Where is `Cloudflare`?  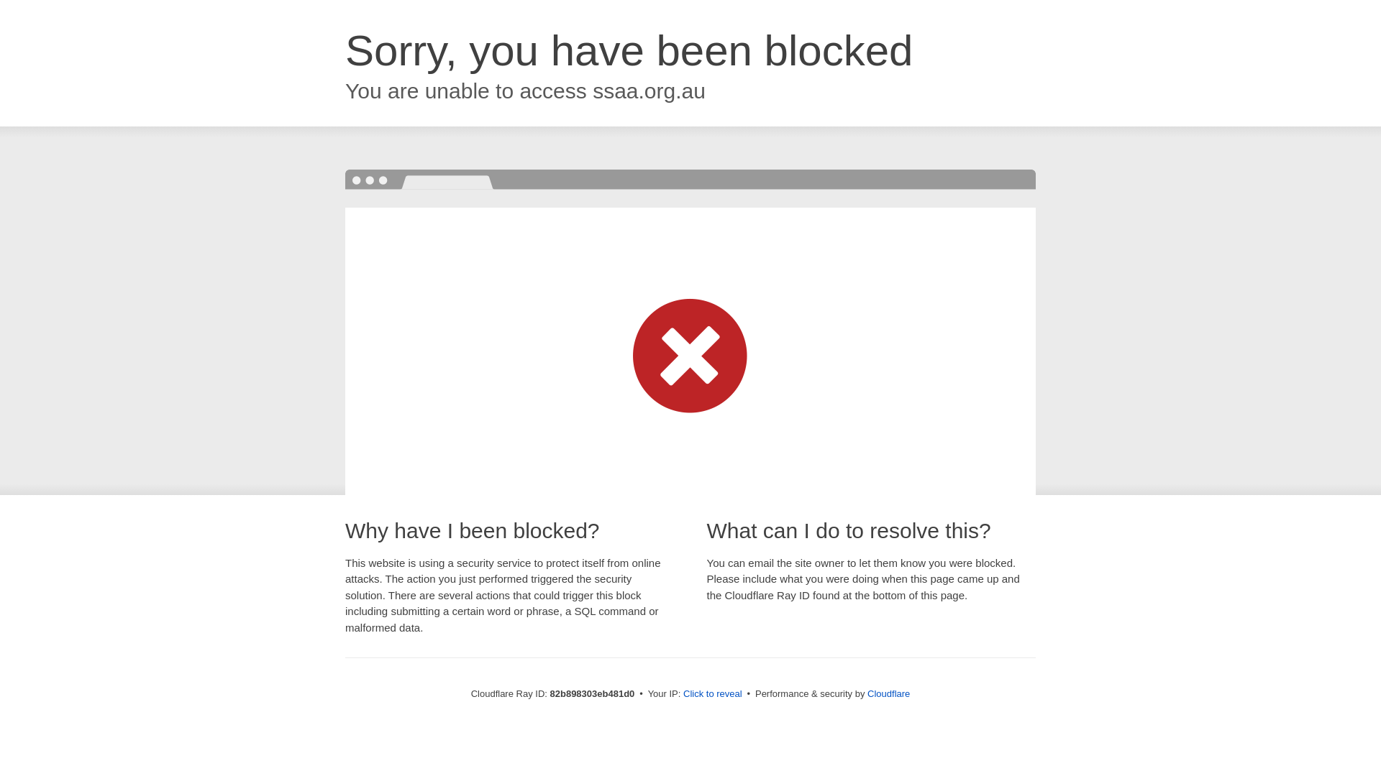
Cloudflare is located at coordinates (889, 694).